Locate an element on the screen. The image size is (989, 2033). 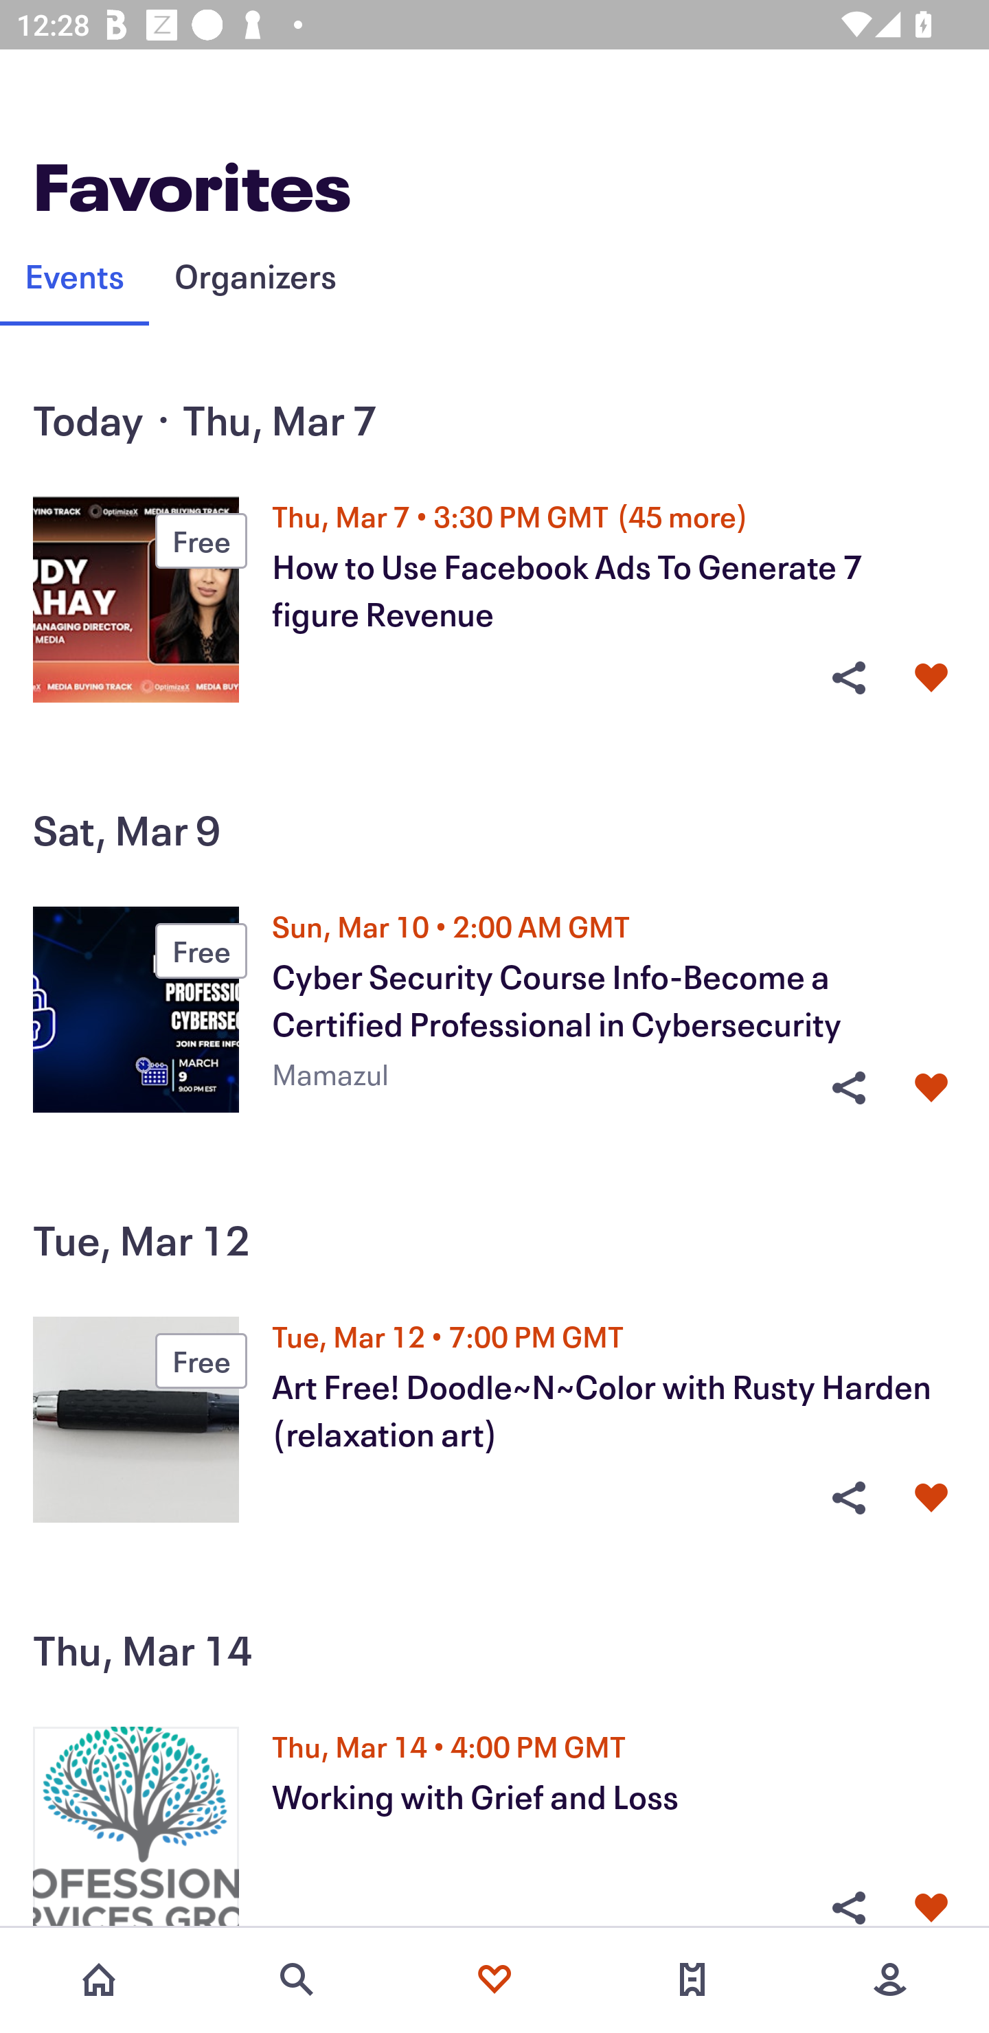
Share Event is located at coordinates (848, 1907).